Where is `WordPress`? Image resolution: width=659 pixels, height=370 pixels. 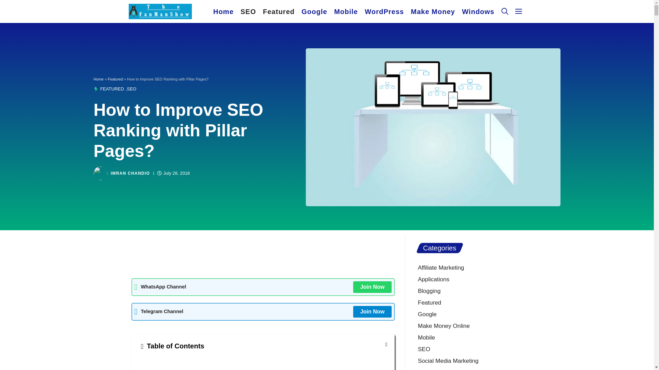 WordPress is located at coordinates (384, 12).